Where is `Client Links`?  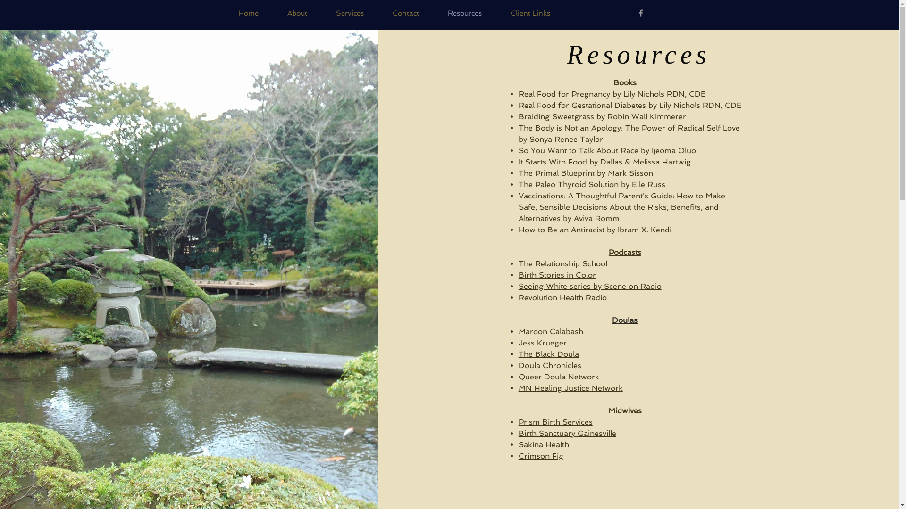 Client Links is located at coordinates (530, 13).